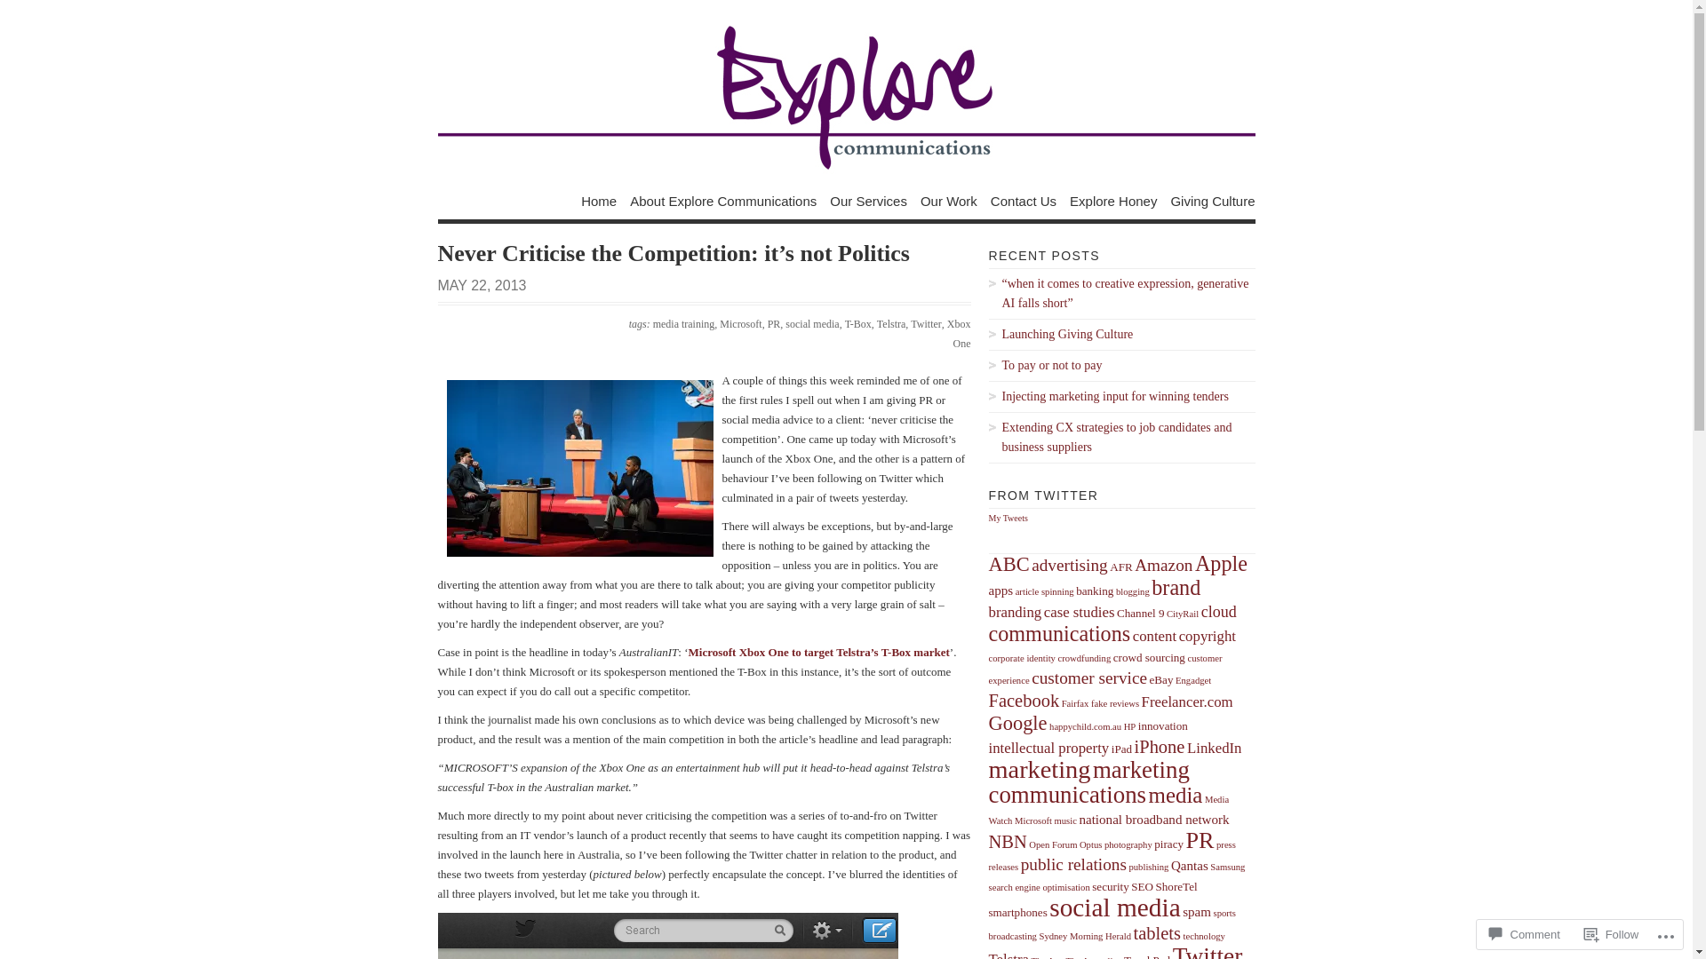 This screenshot has height=959, width=1706. I want to click on media, so click(1176, 796).